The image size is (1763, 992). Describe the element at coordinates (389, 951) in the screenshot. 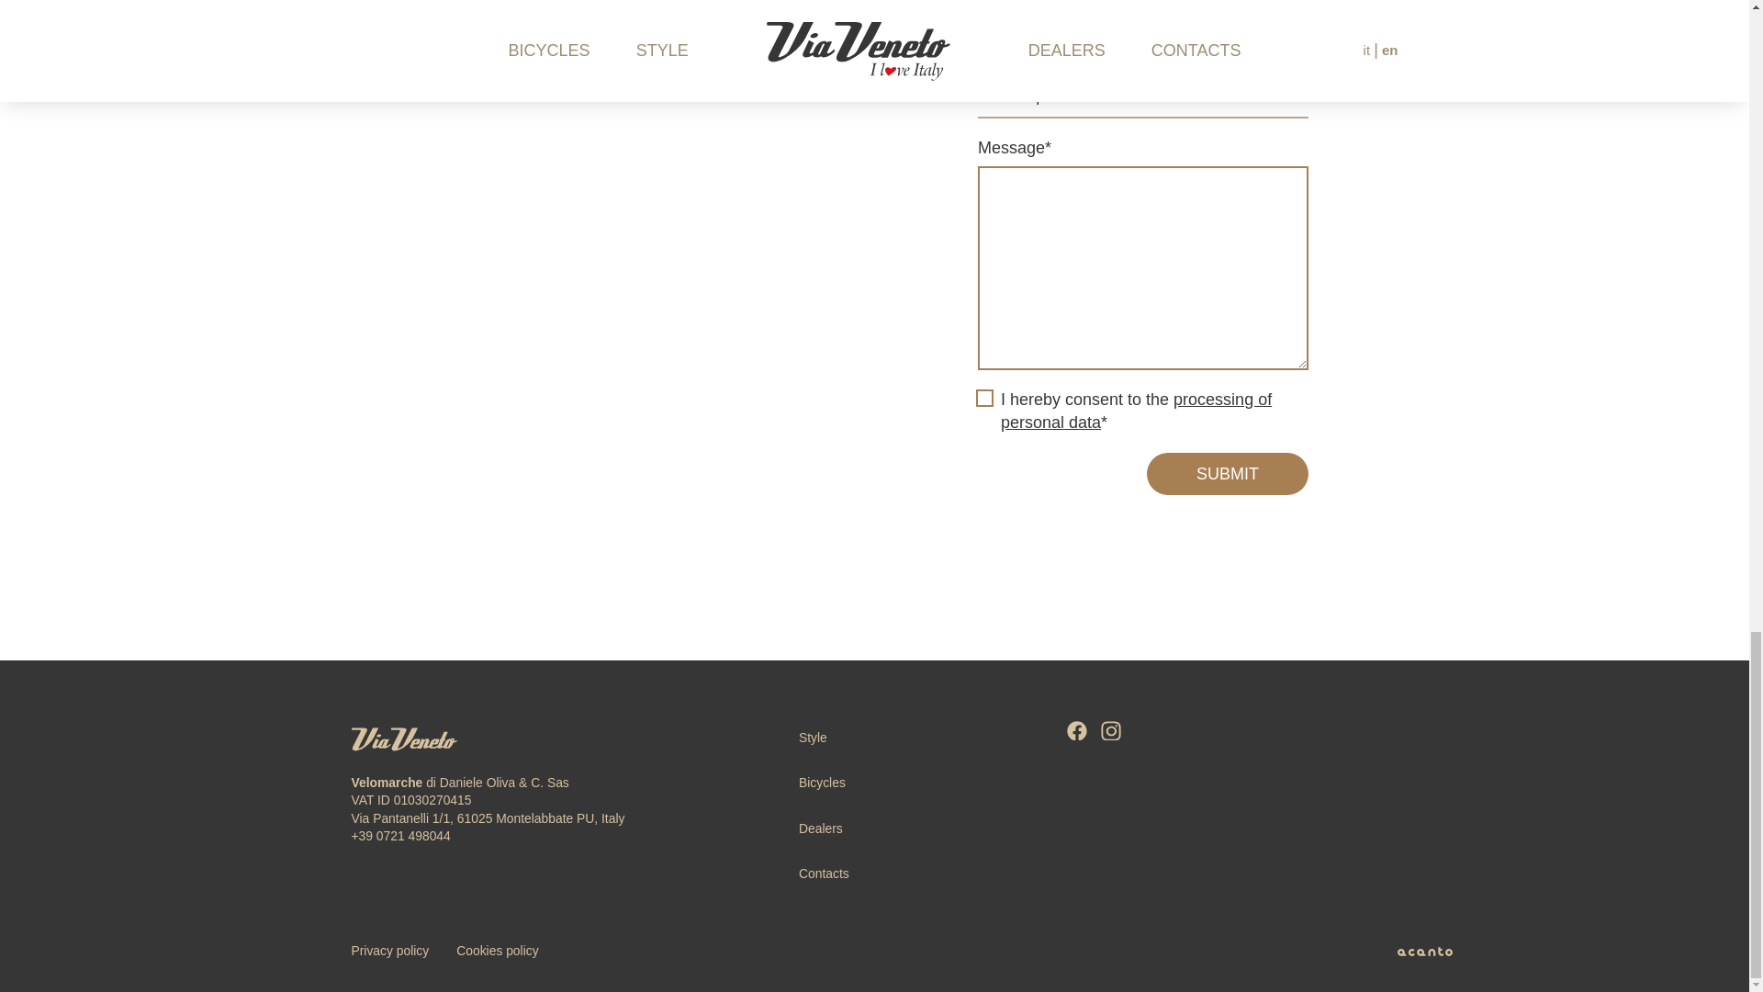

I see `Privacy policy` at that location.